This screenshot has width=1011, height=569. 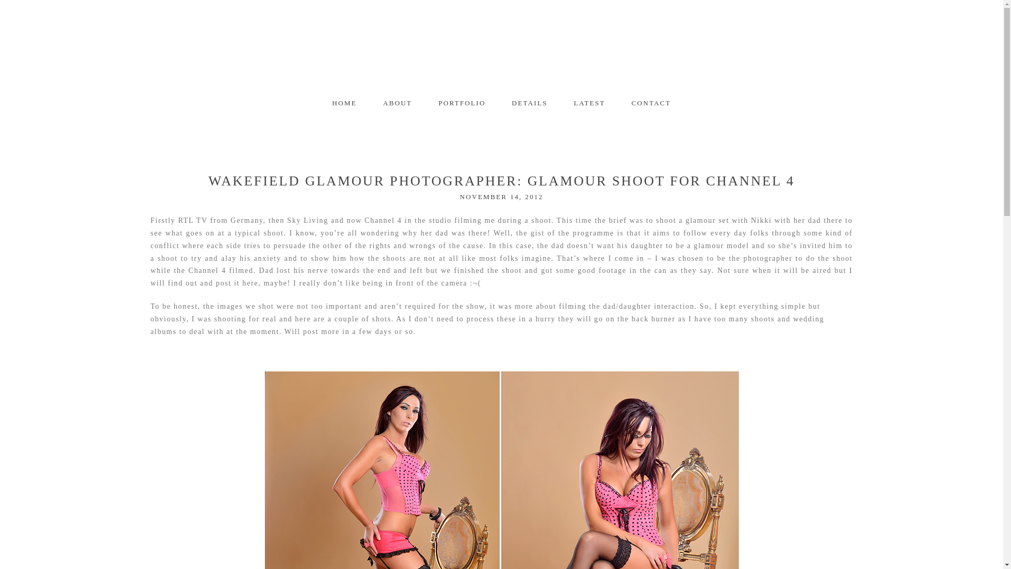 What do you see at coordinates (462, 103) in the screenshot?
I see `PORTFOLIO` at bounding box center [462, 103].